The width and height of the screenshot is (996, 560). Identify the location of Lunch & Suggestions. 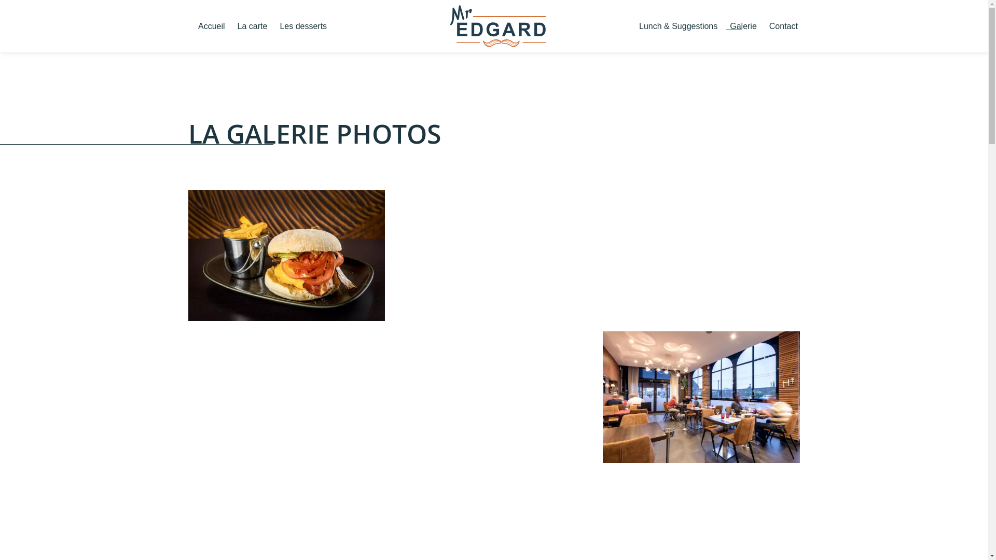
(679, 26).